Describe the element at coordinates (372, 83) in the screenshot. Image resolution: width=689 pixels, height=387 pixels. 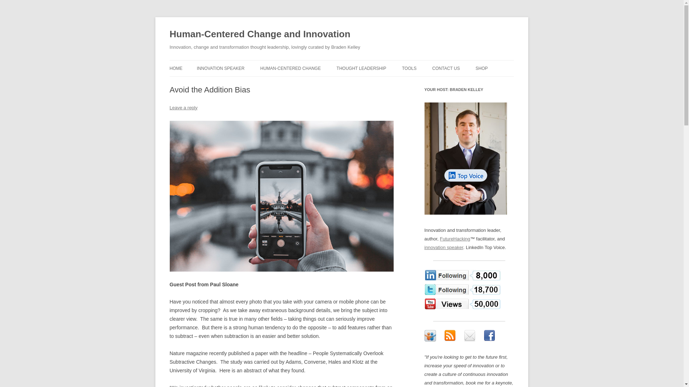
I see `BLOG` at that location.